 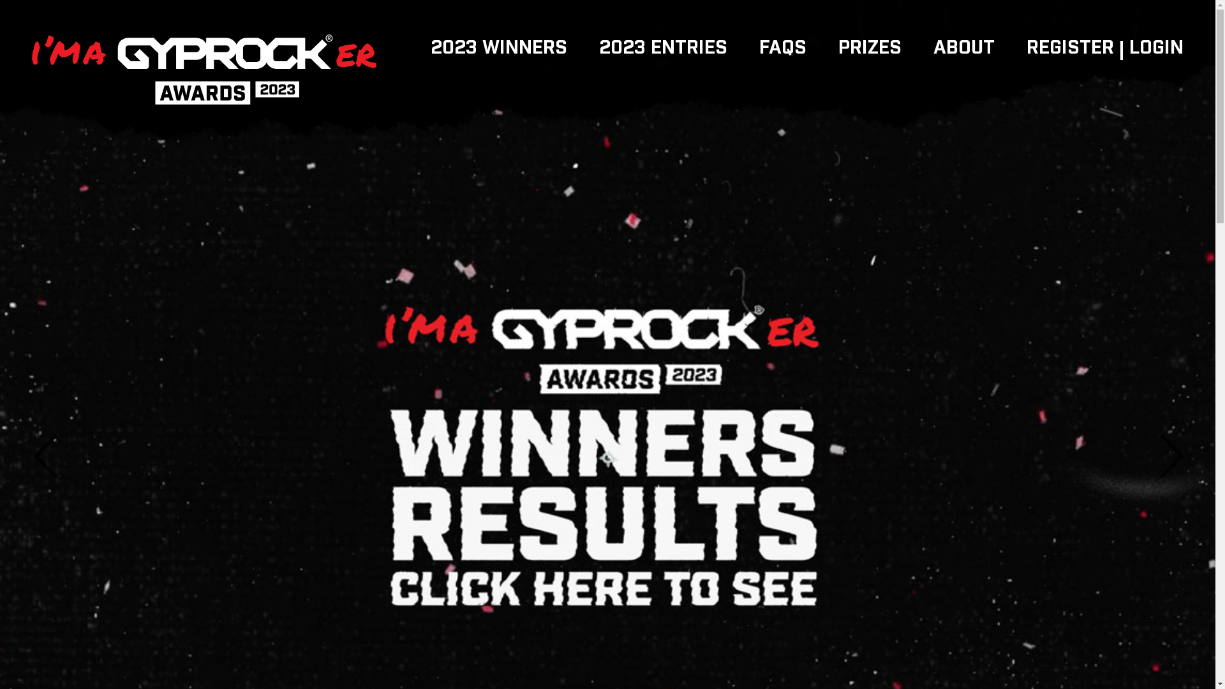 What do you see at coordinates (964, 48) in the screenshot?
I see `ABOUT` at bounding box center [964, 48].